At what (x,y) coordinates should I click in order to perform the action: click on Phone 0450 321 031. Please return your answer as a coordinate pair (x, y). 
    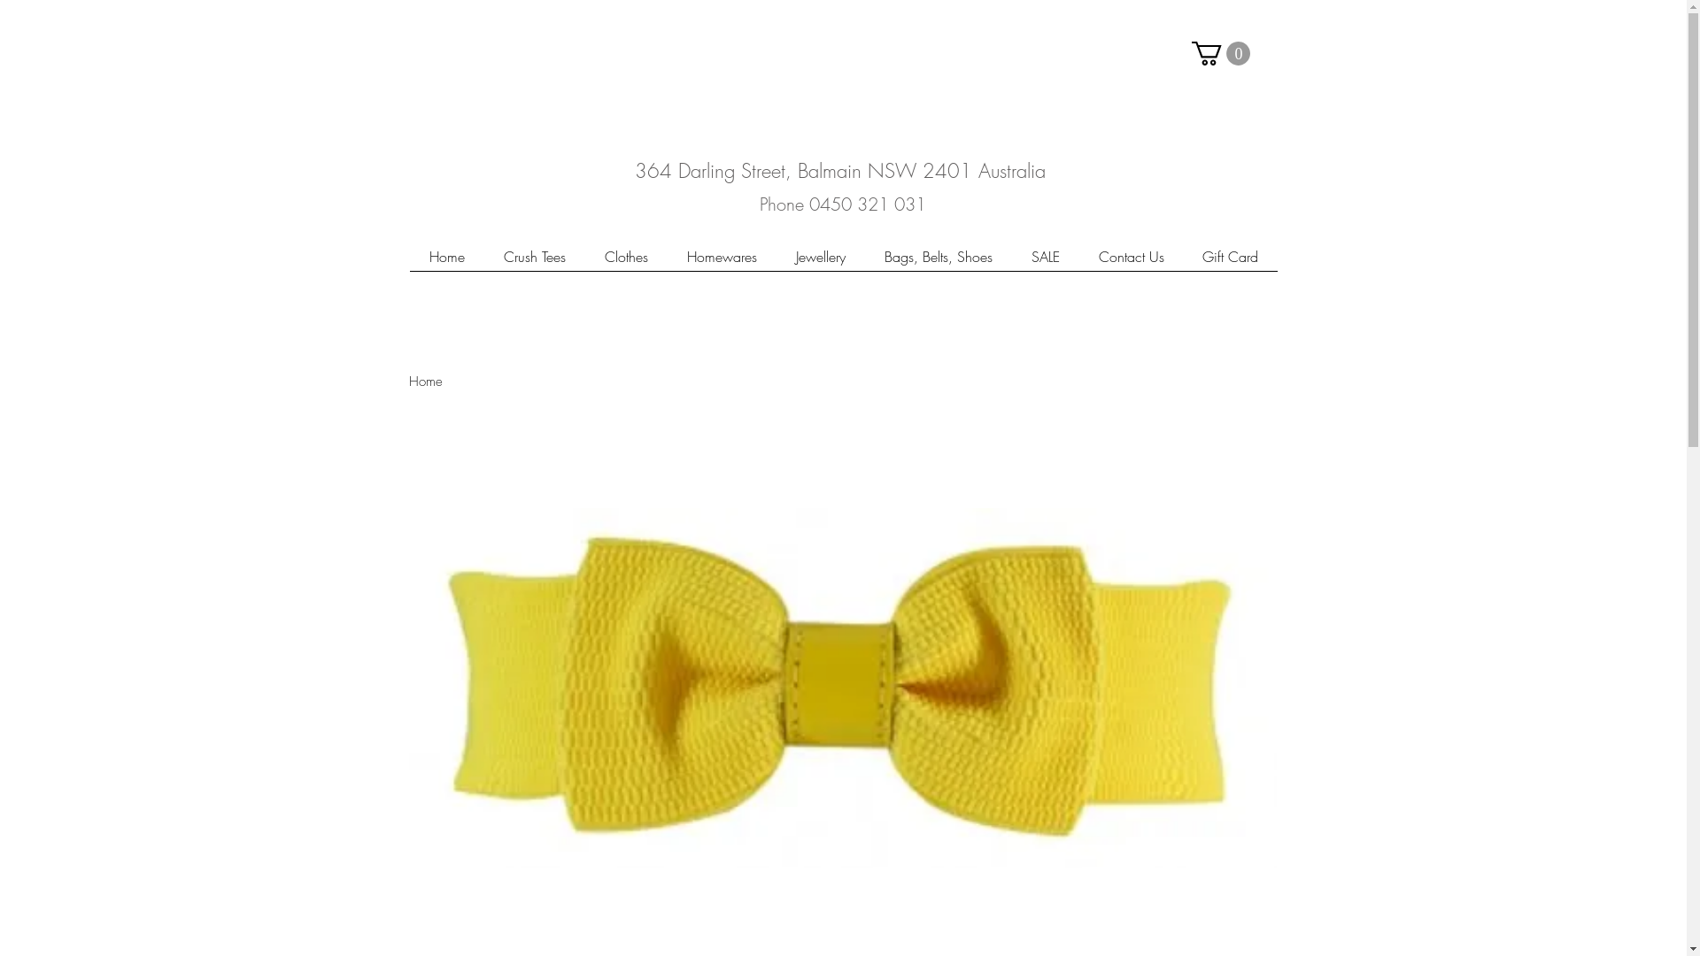
    Looking at the image, I should click on (842, 204).